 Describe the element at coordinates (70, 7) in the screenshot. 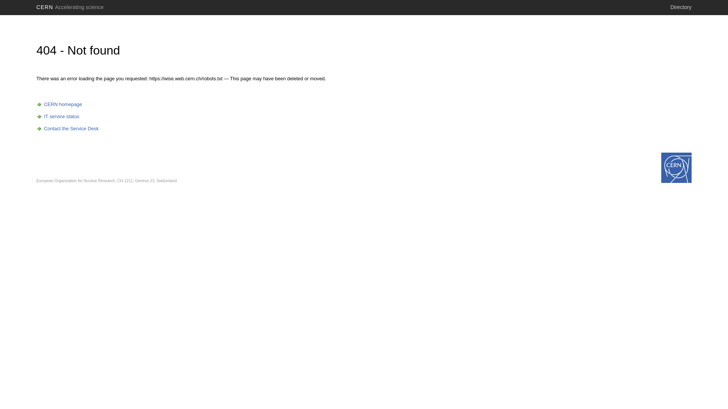

I see `CERN Accelerating science` at that location.